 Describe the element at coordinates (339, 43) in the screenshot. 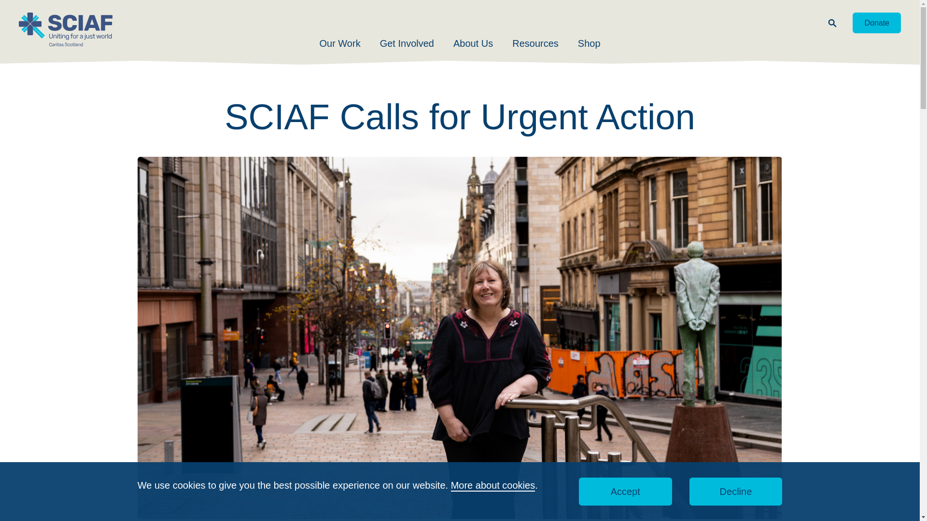

I see `Our Work` at that location.